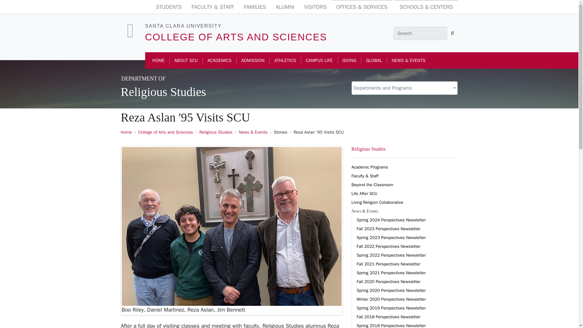 The image size is (583, 328). Describe the element at coordinates (253, 61) in the screenshot. I see `ADMISSION` at that location.